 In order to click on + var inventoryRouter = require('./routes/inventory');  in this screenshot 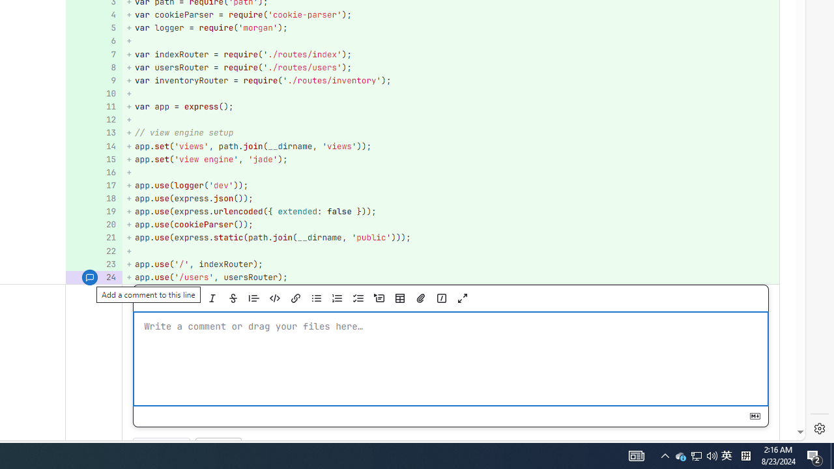, I will do `click(451, 80)`.